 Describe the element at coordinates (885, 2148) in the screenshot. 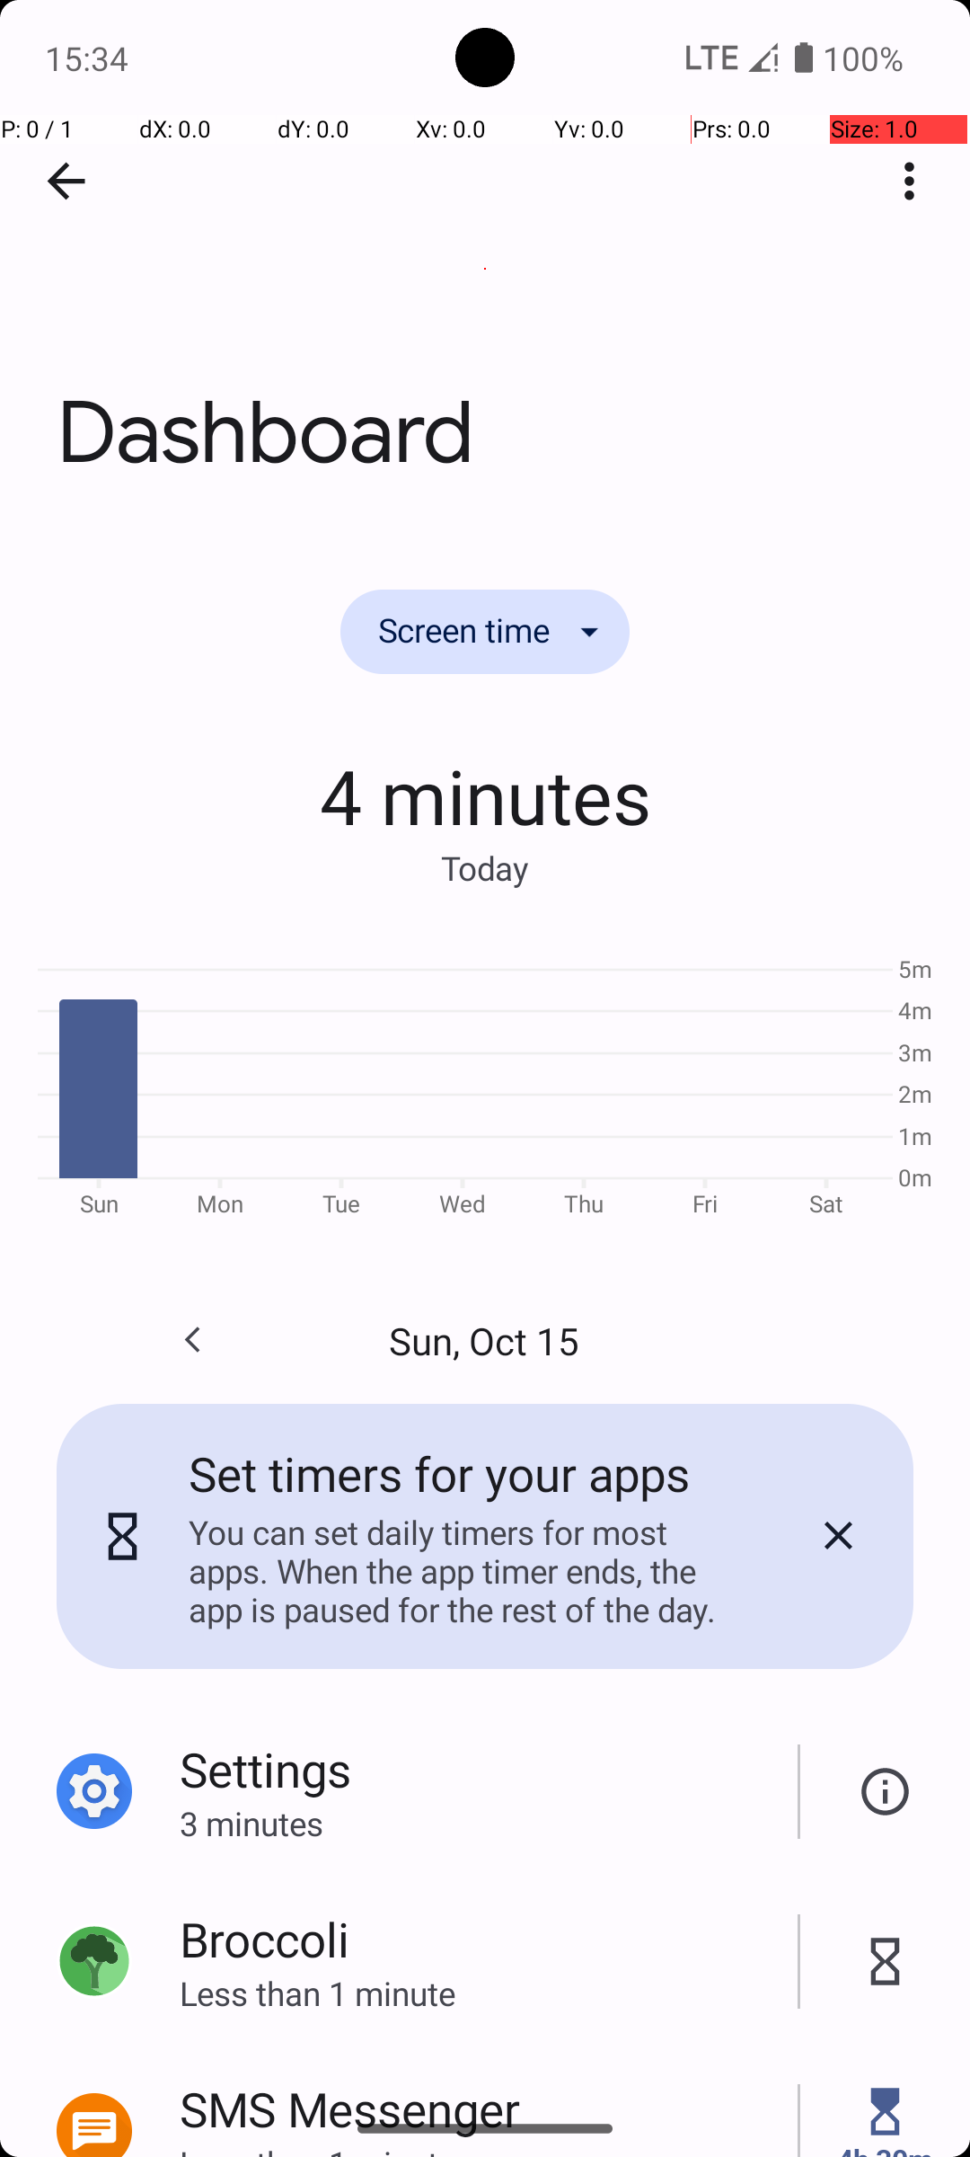

I see `4h 30m` at that location.